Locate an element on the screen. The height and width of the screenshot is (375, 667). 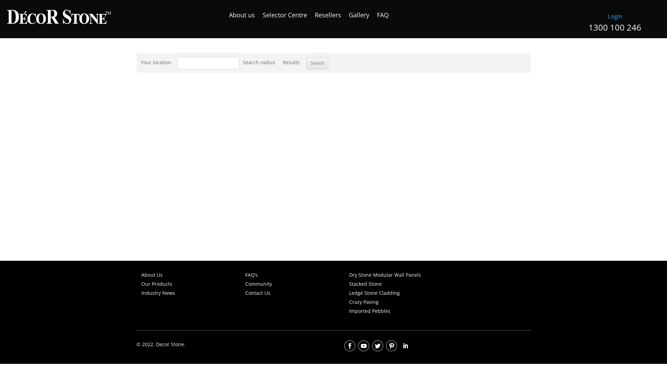
Follow on Twitter is located at coordinates (378, 346).